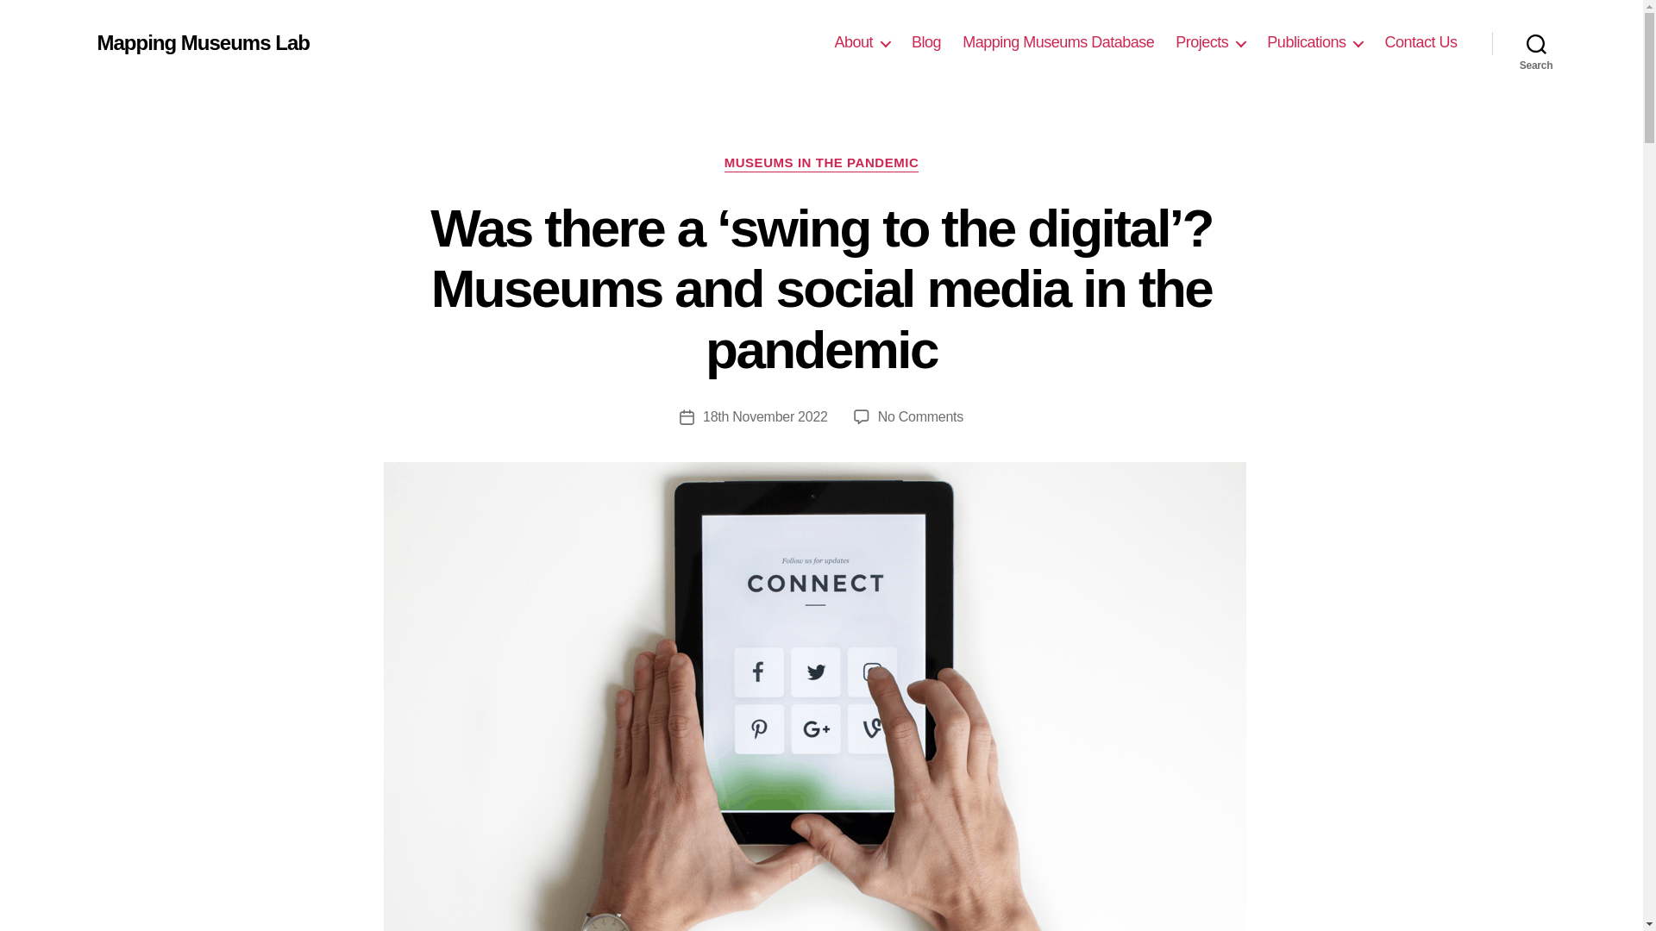 This screenshot has height=931, width=1656. I want to click on Contact Us, so click(1421, 42).